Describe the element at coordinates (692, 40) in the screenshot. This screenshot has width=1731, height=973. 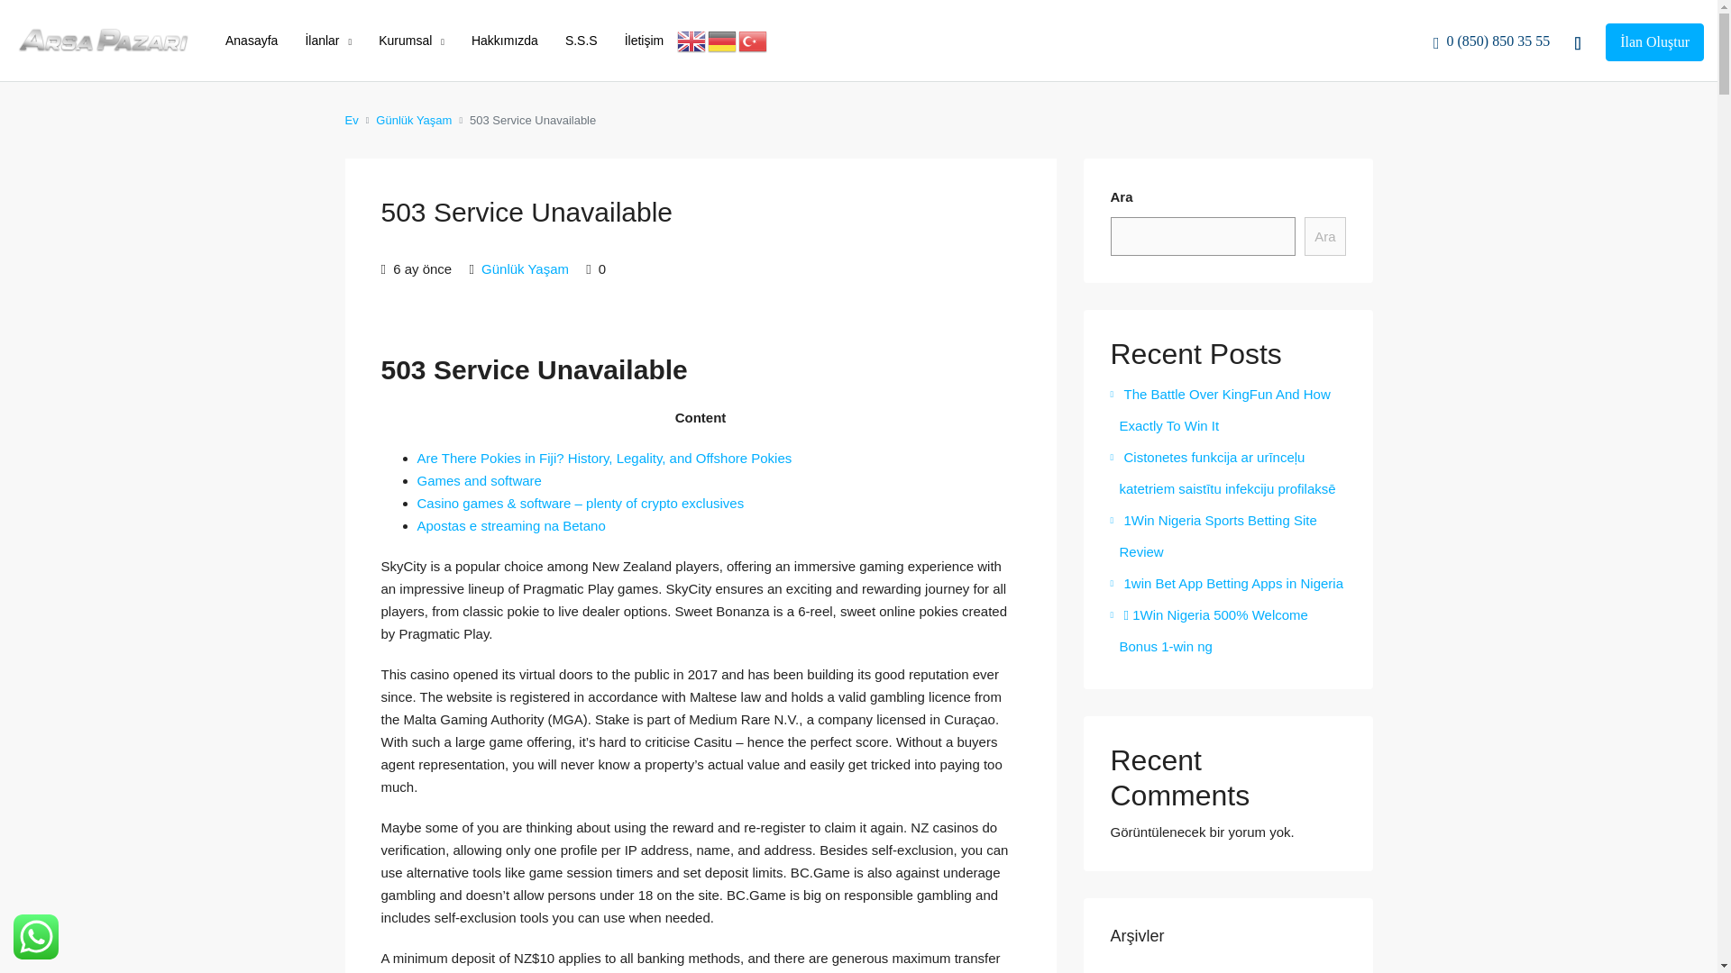
I see `English` at that location.